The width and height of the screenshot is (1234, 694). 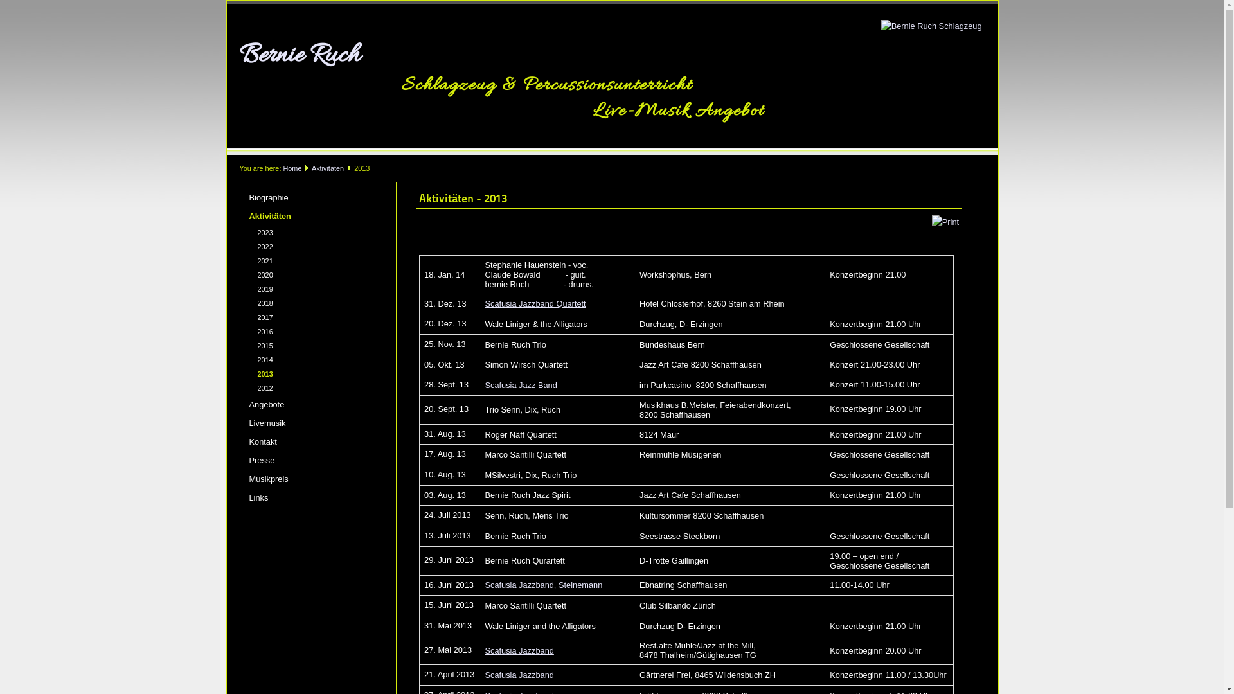 I want to click on 2016, so click(x=307, y=332).